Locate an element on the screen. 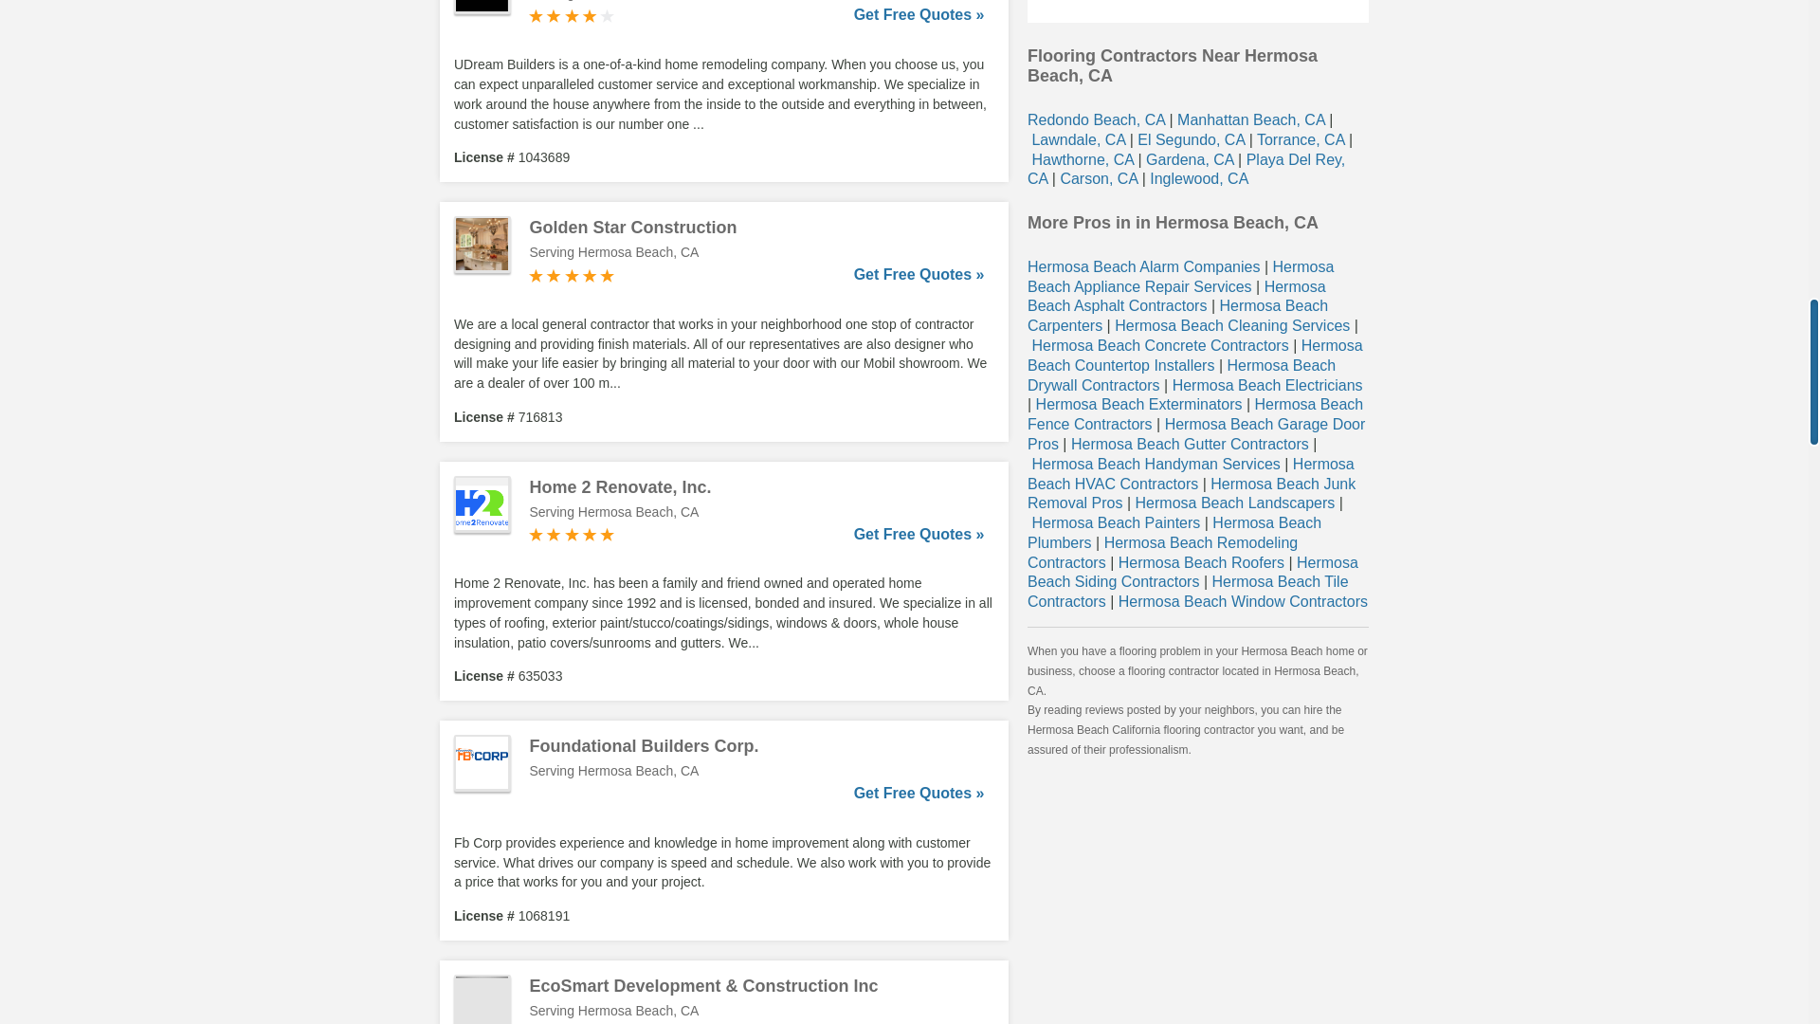 Image resolution: width=1820 pixels, height=1024 pixels. 5 star rating is located at coordinates (572, 275).